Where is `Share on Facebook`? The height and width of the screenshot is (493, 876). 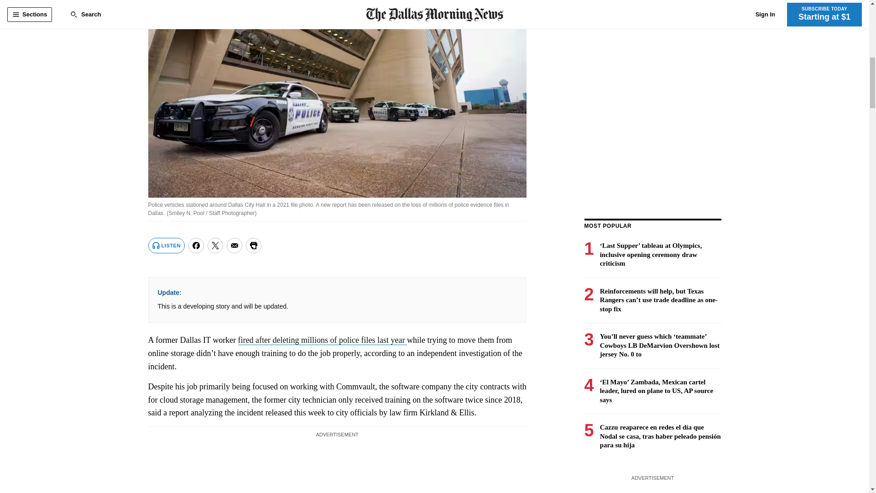
Share on Facebook is located at coordinates (196, 246).